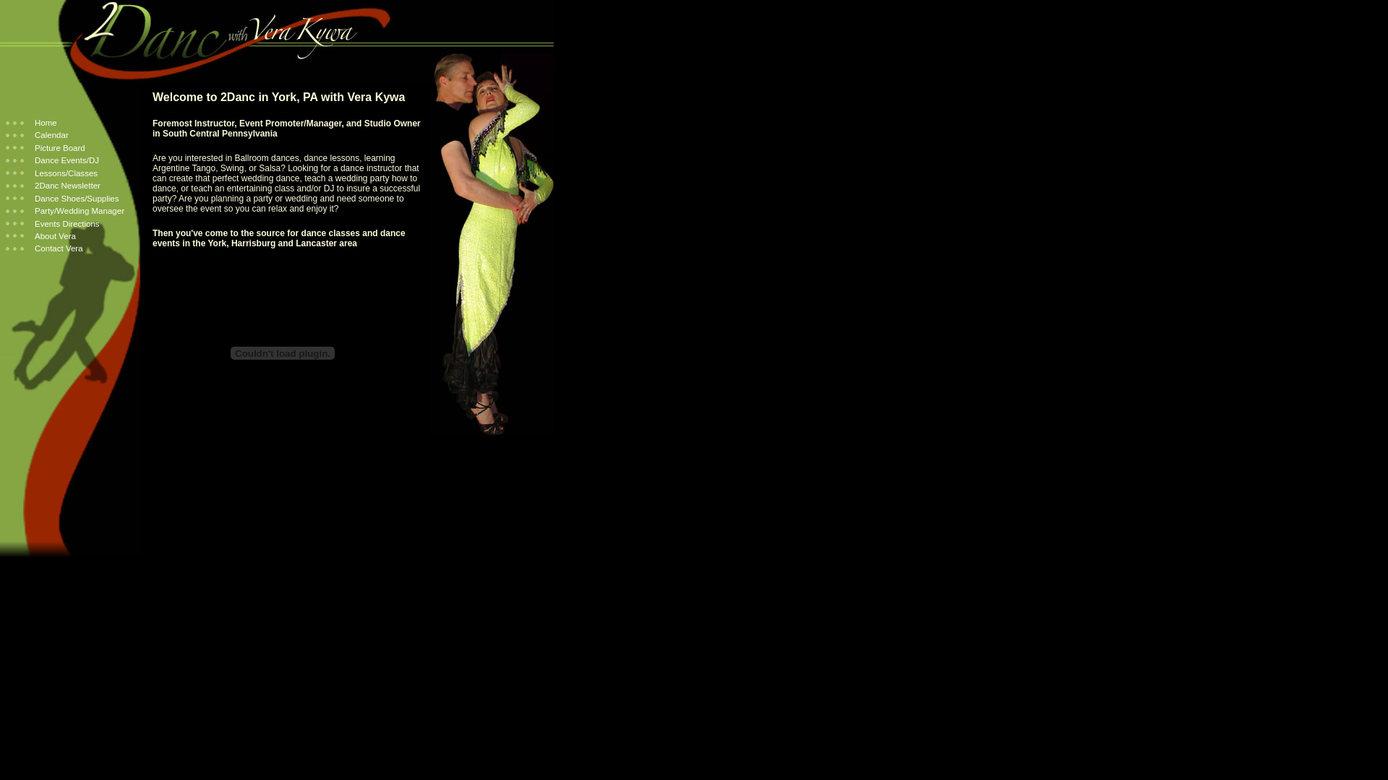 Image resolution: width=1388 pixels, height=780 pixels. What do you see at coordinates (65, 211) in the screenshot?
I see `Party/Wedding Manager` at bounding box center [65, 211].